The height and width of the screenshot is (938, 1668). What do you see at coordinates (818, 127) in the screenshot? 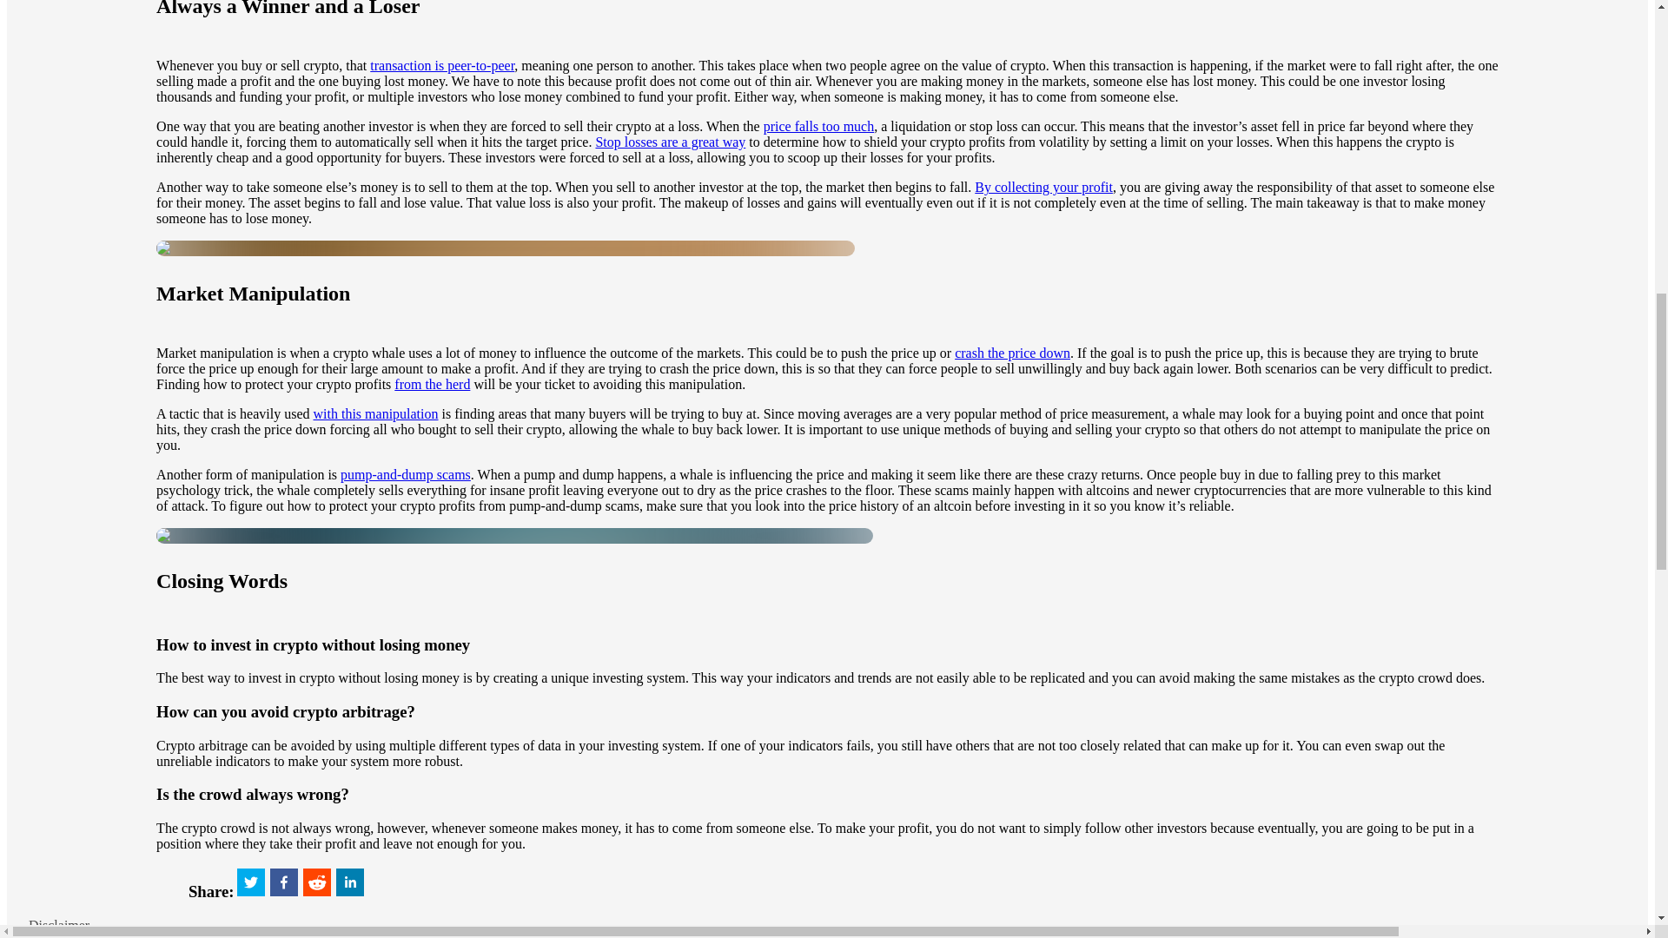
I see `price falls too much` at bounding box center [818, 127].